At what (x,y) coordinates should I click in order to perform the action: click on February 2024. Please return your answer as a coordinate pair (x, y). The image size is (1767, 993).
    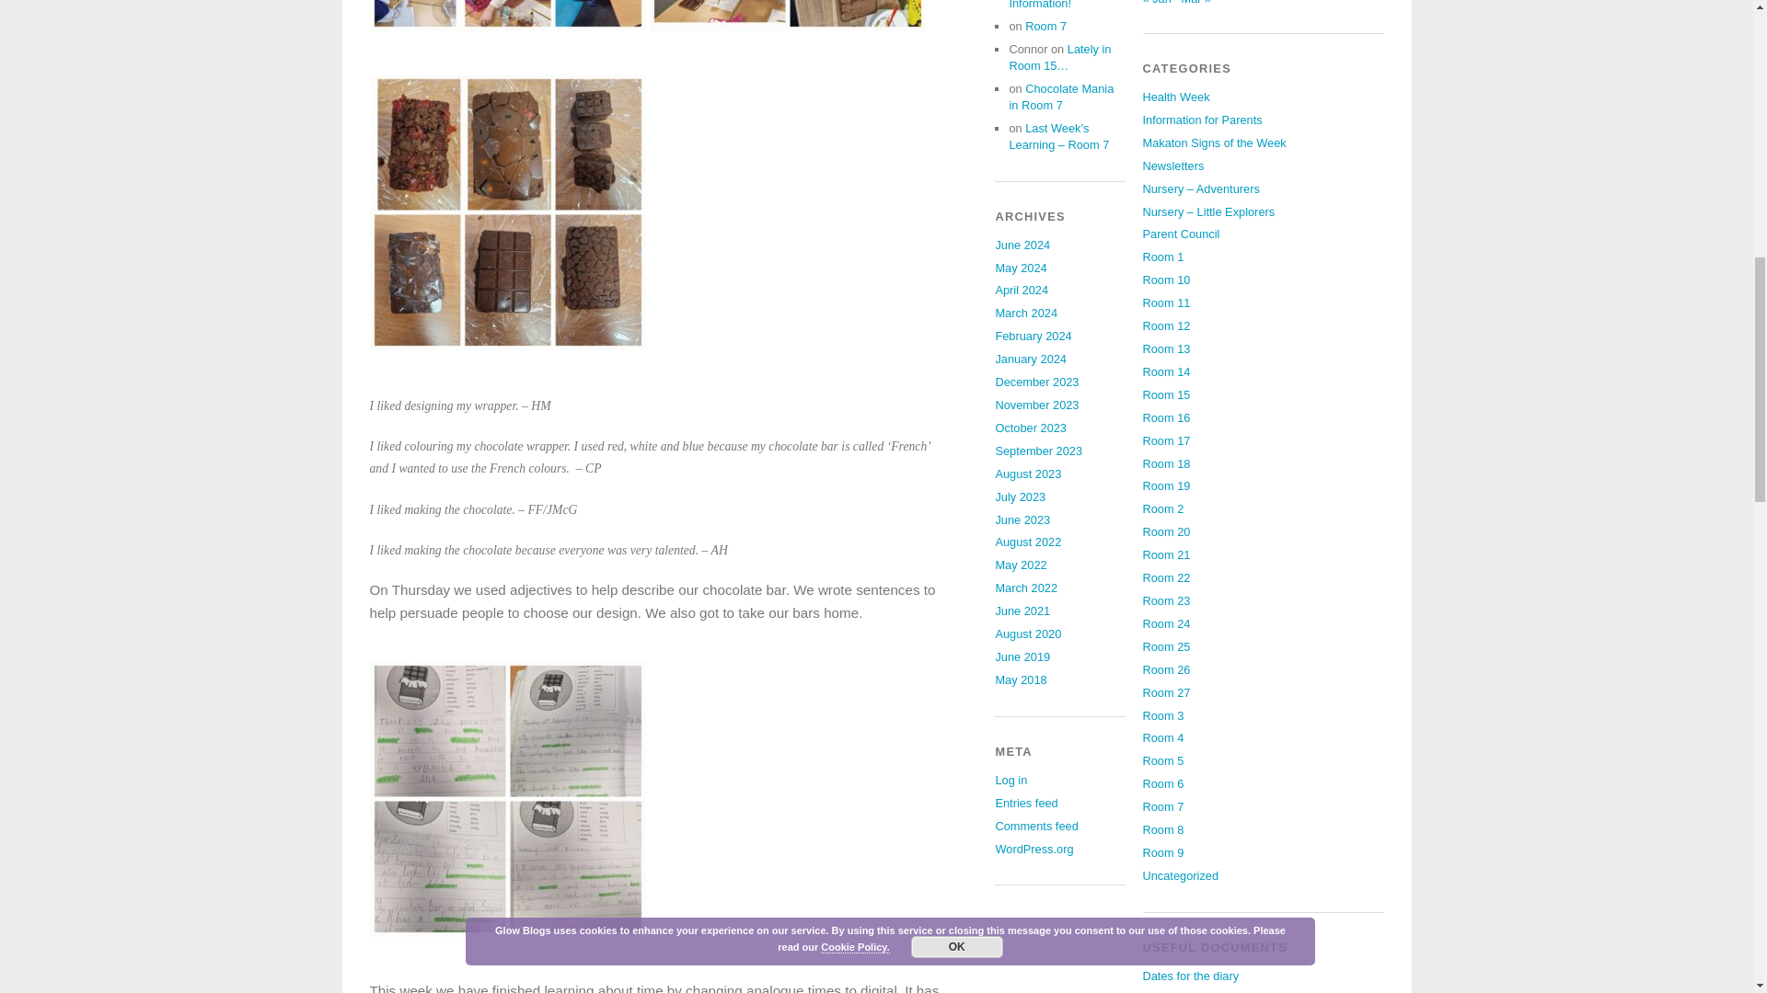
    Looking at the image, I should click on (1033, 335).